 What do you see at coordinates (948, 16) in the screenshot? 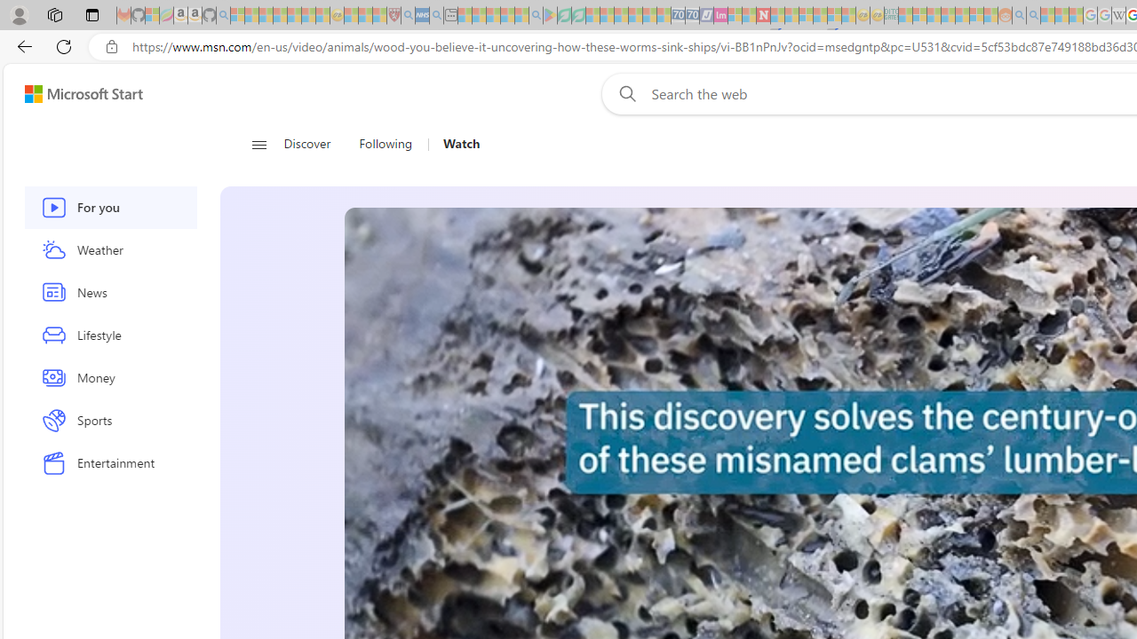
I see `Expert Portfolios - Sleeping` at bounding box center [948, 16].